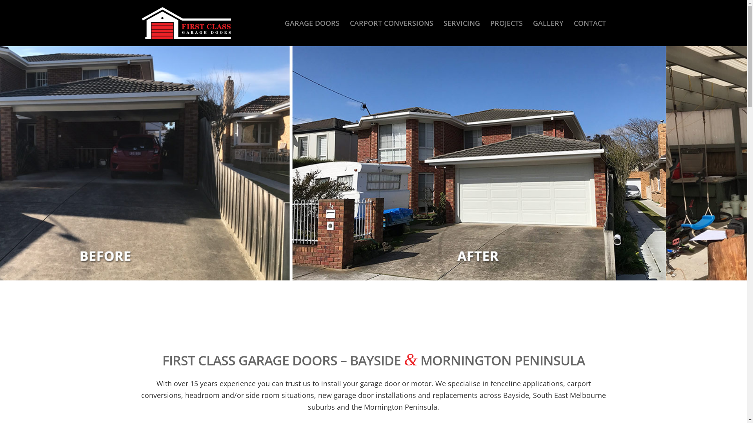 The height and width of the screenshot is (423, 753). What do you see at coordinates (548, 23) in the screenshot?
I see `GALLERY` at bounding box center [548, 23].